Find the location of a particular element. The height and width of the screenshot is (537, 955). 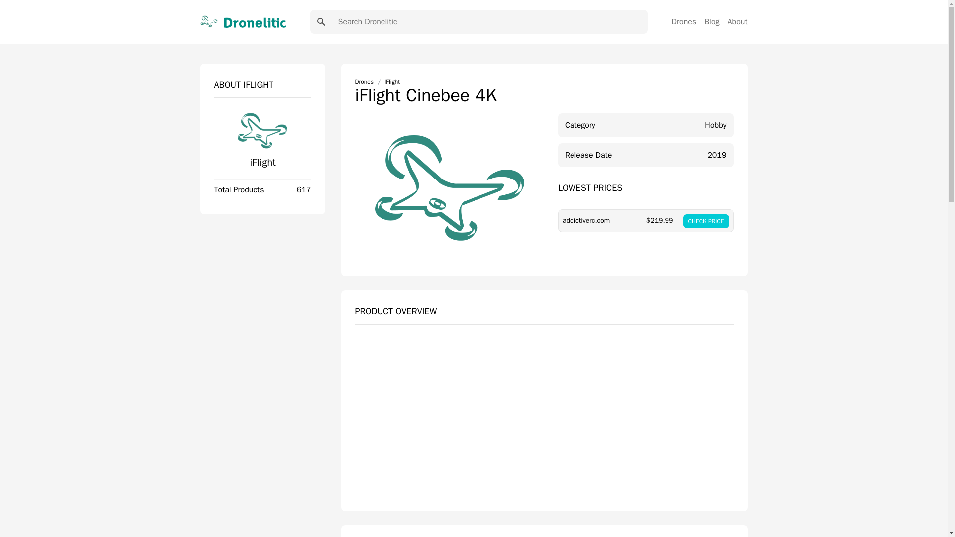

IFlight is located at coordinates (392, 81).